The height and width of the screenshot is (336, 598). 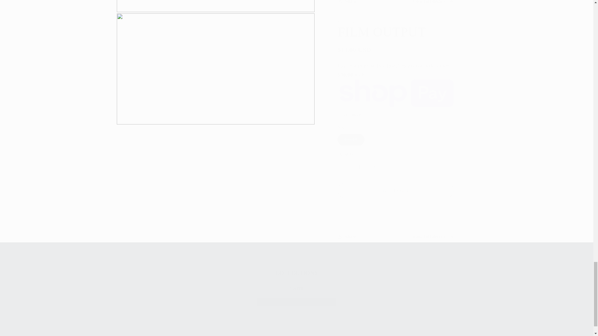 What do you see at coordinates (297, 275) in the screenshot?
I see `Open media 1 in modal` at bounding box center [297, 275].